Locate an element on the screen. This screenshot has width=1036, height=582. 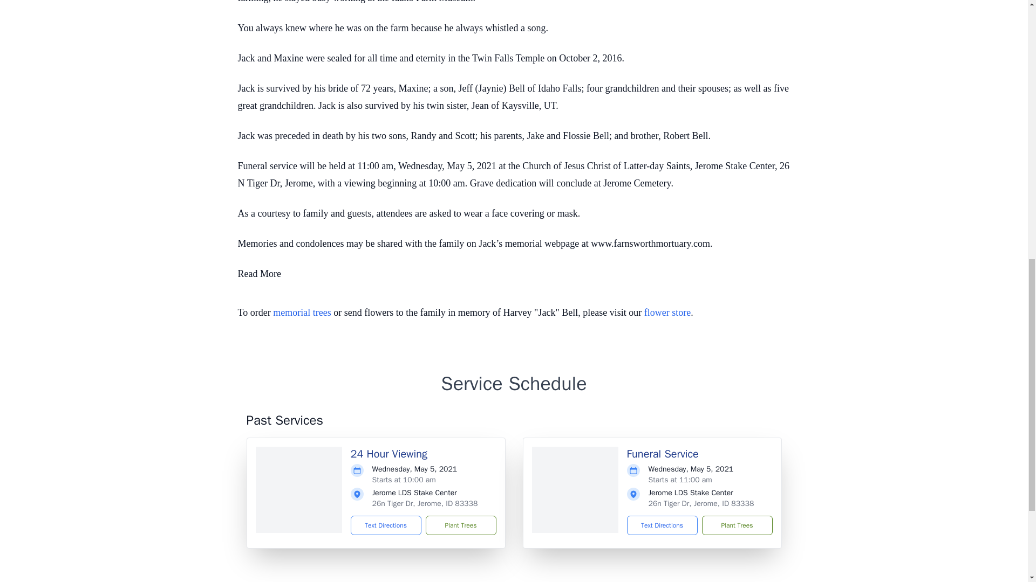
Plant Trees is located at coordinates (736, 525).